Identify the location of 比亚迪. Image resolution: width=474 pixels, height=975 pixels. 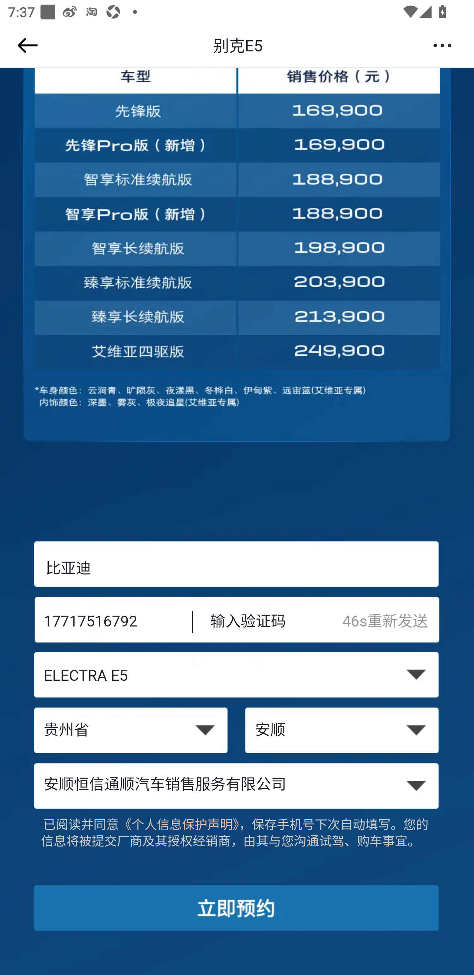
(237, 568).